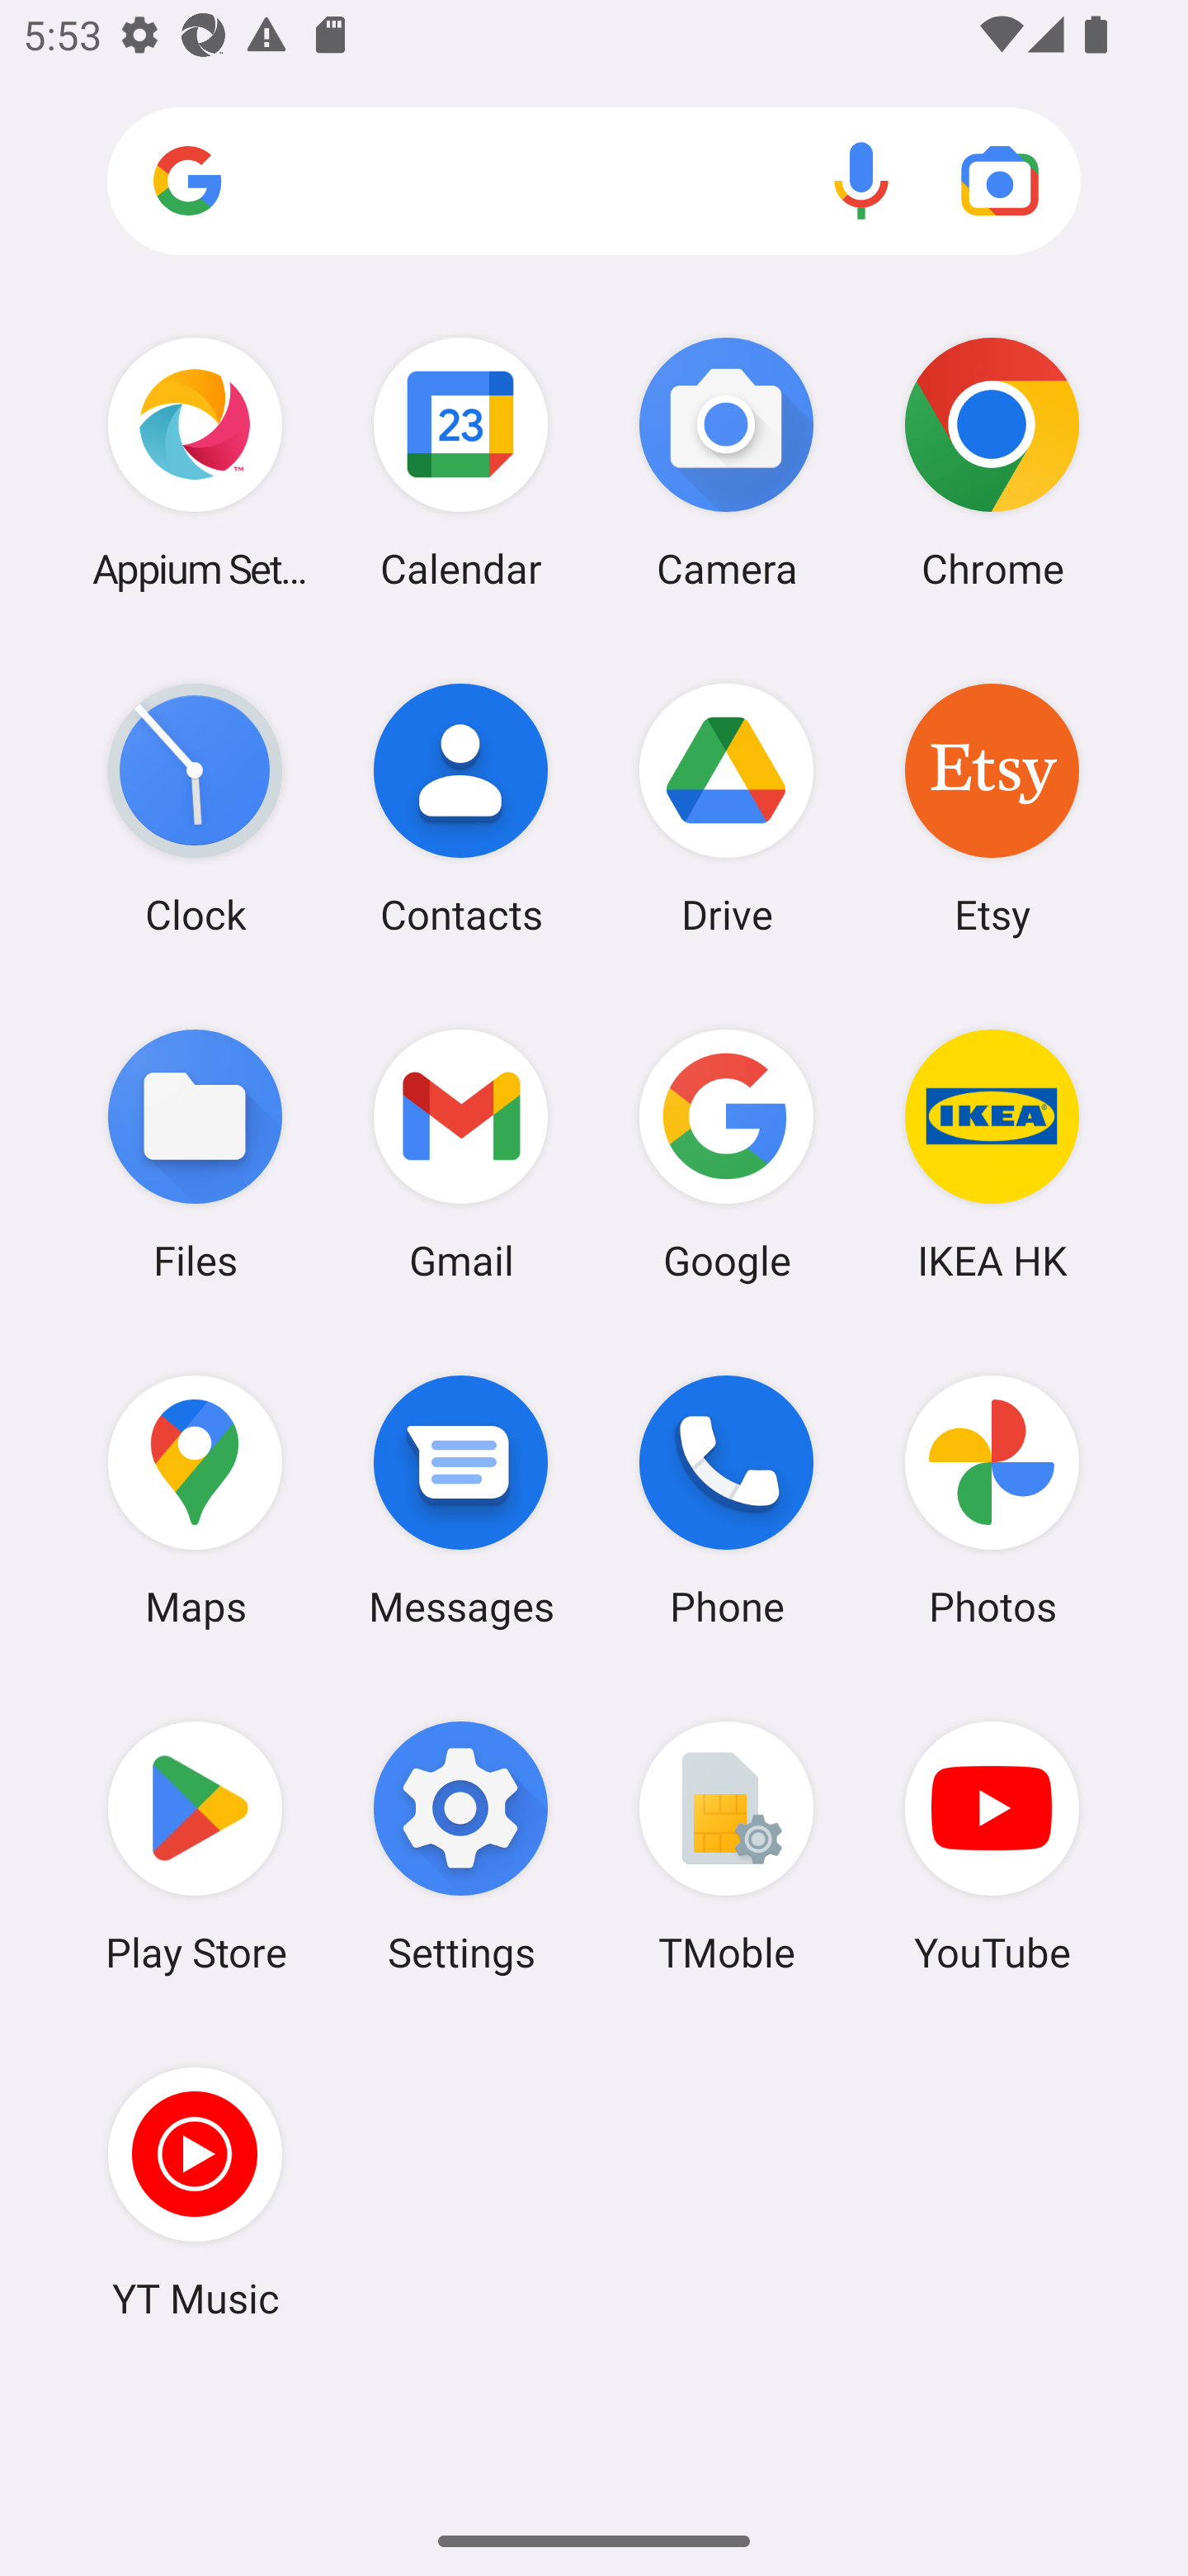  Describe the element at coordinates (195, 1847) in the screenshot. I see `Play Store` at that location.